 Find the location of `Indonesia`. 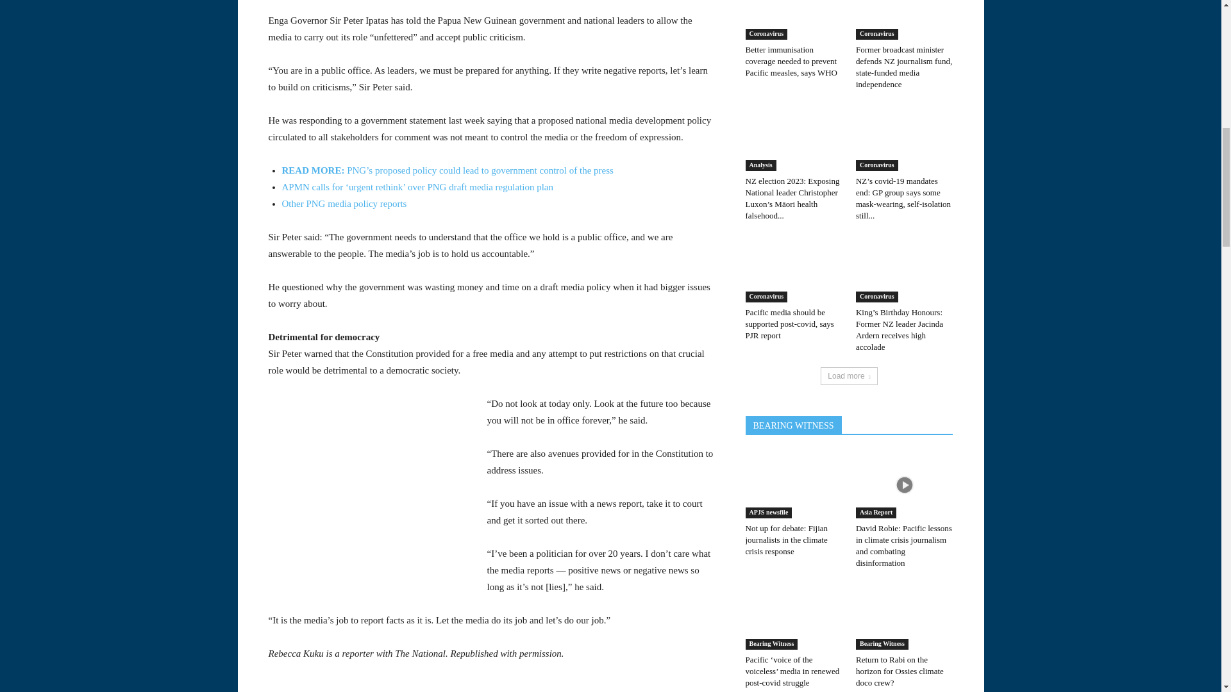

Indonesia is located at coordinates (119, 224).